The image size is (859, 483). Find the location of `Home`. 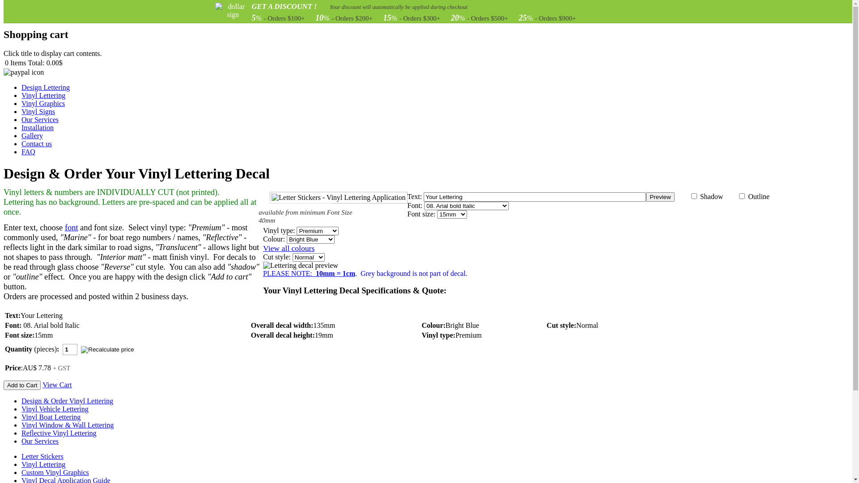

Home is located at coordinates (16, 15).